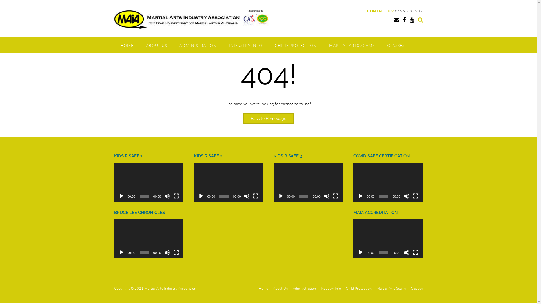 The height and width of the screenshot is (304, 541). I want to click on Play, so click(281, 196).